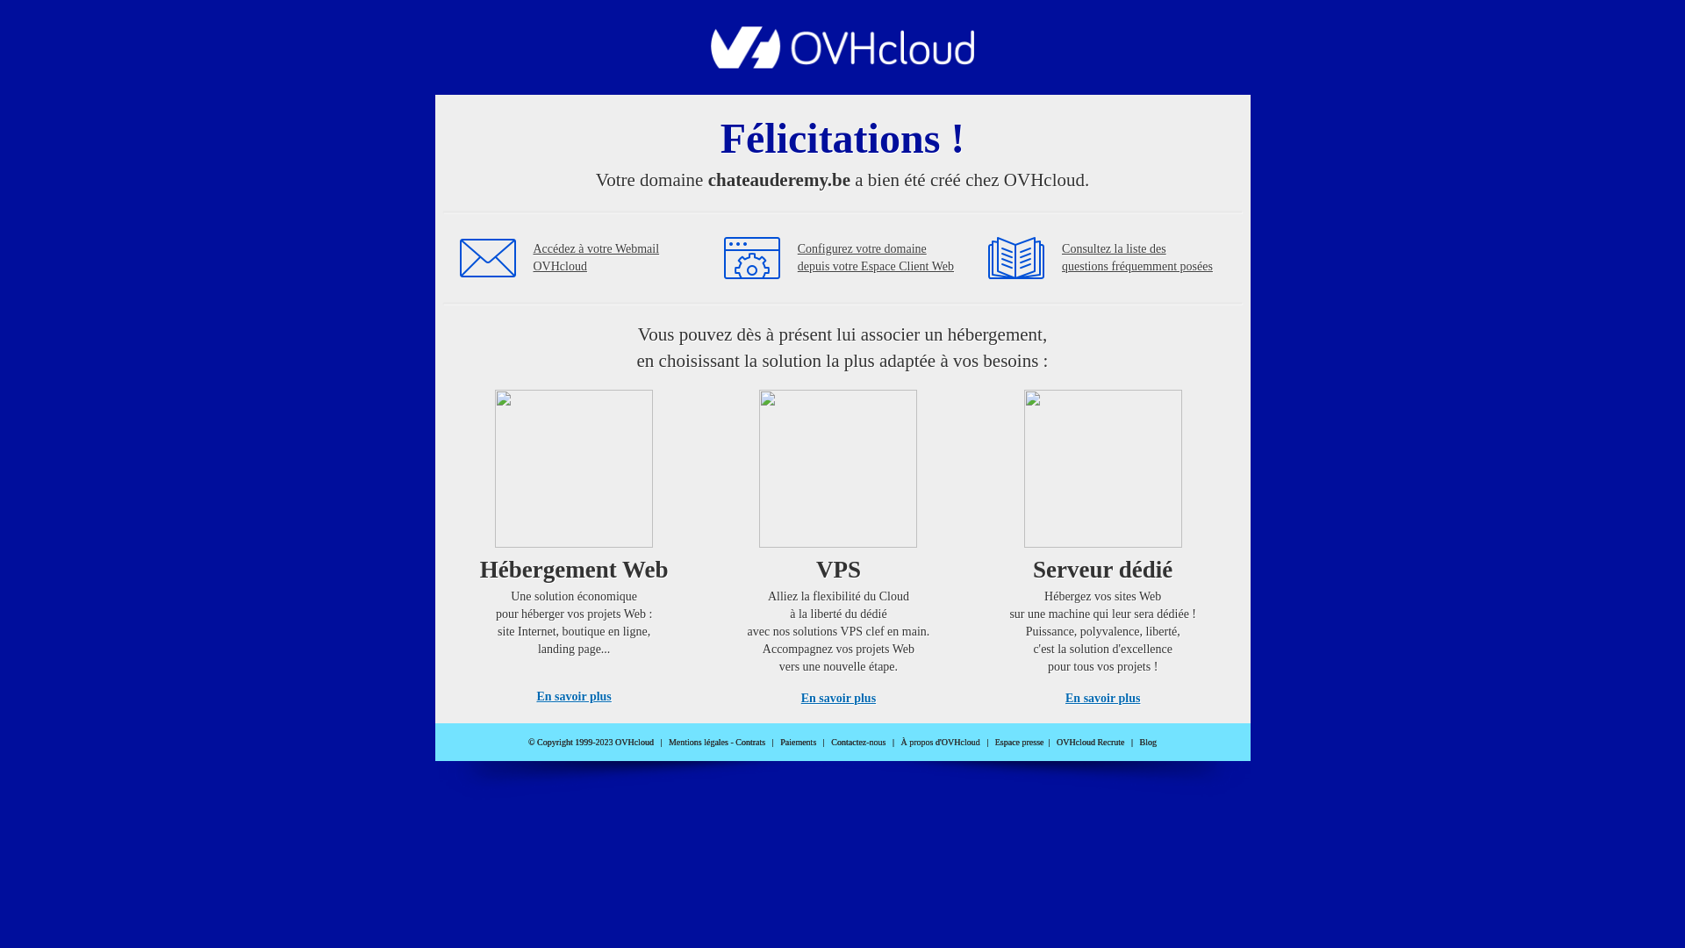  Describe the element at coordinates (1020, 743) in the screenshot. I see `Espace presse` at that location.